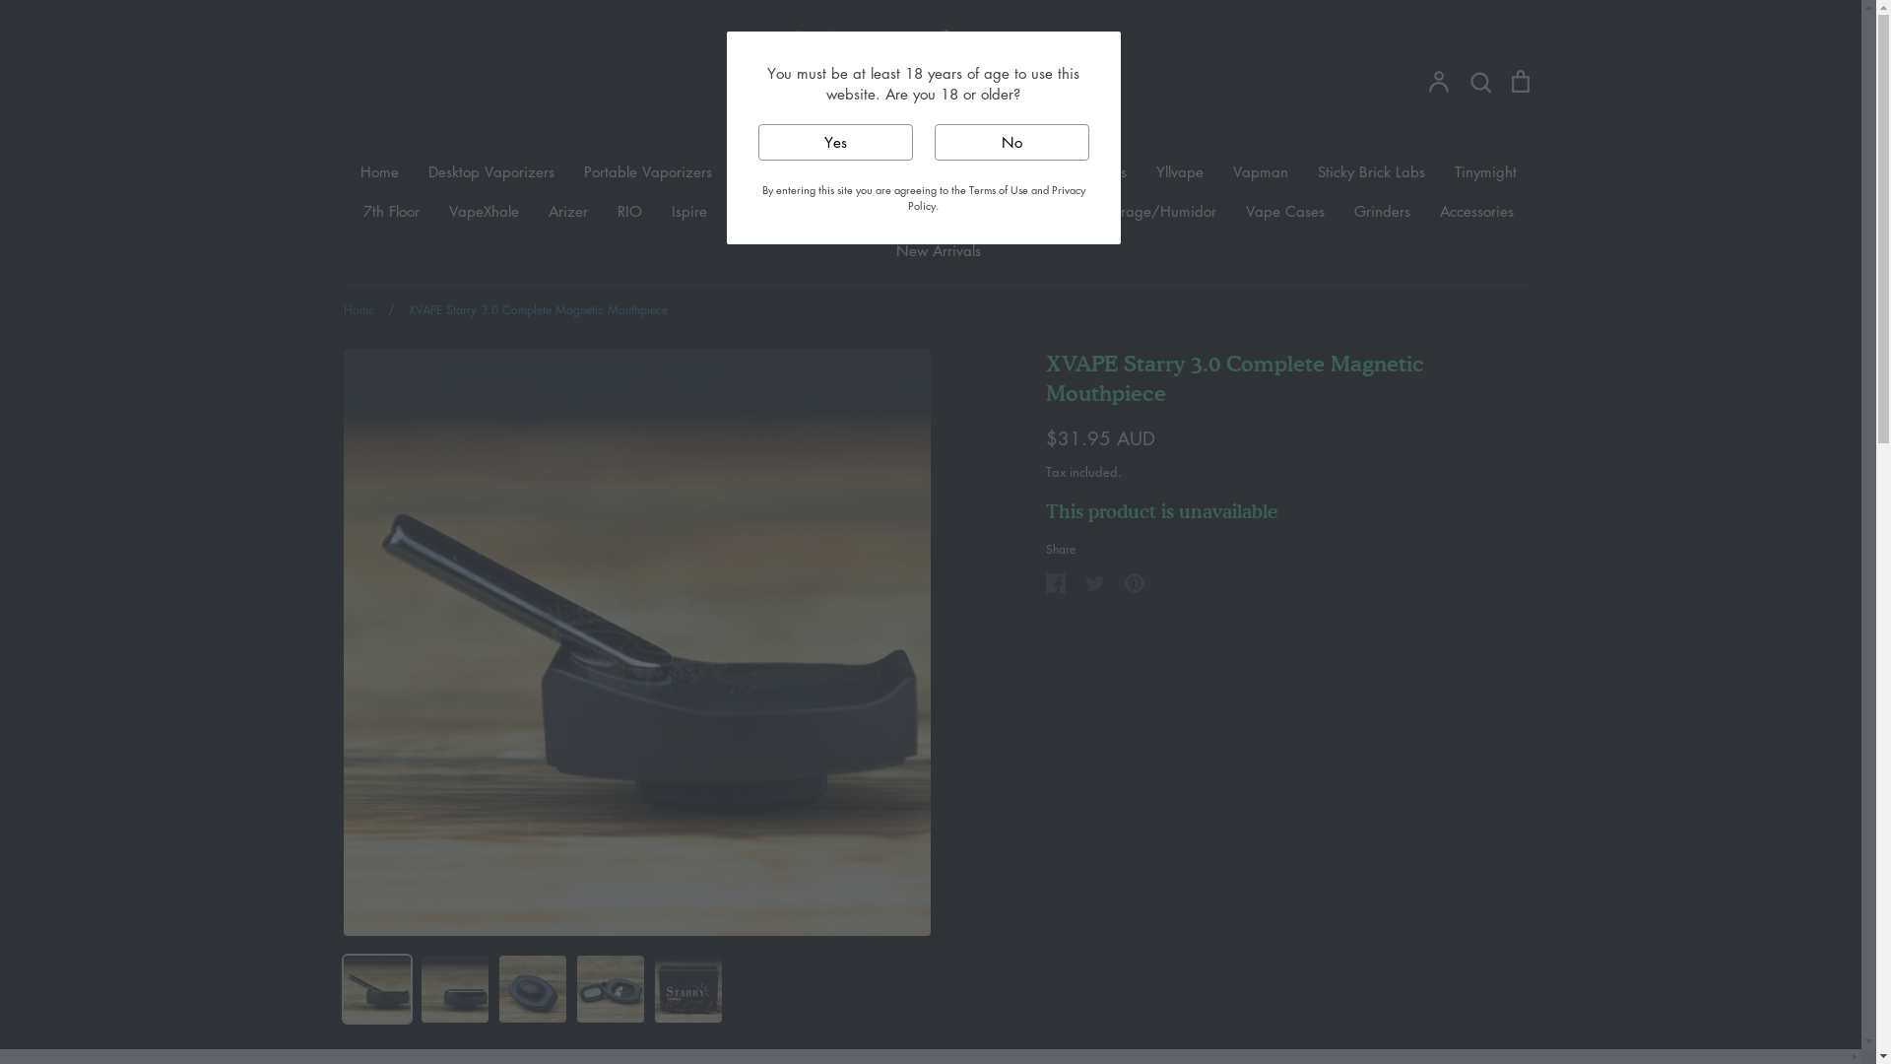 The width and height of the screenshot is (1891, 1064). Describe the element at coordinates (390, 211) in the screenshot. I see `7th Floor` at that location.